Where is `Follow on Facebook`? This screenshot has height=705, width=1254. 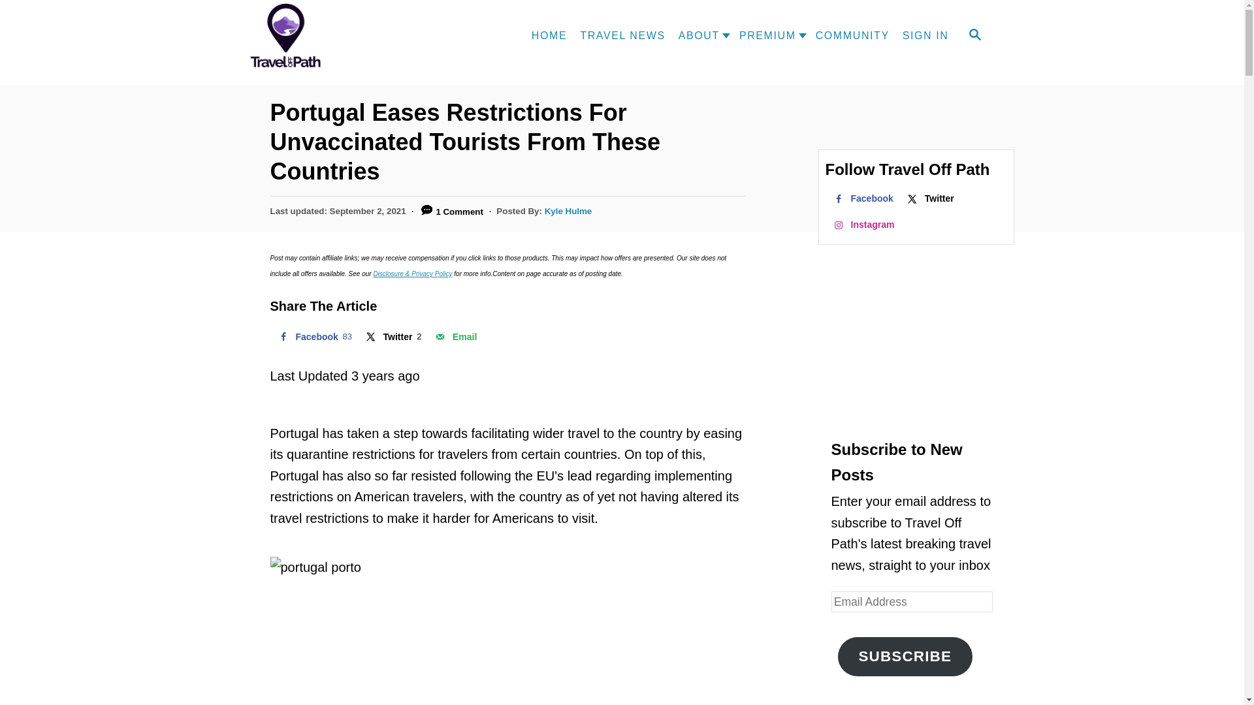 Follow on Facebook is located at coordinates (862, 198).